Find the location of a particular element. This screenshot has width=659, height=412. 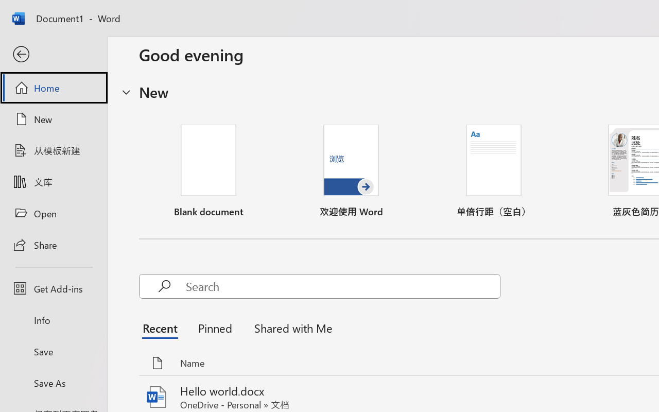

Hide or show region is located at coordinates (126, 92).